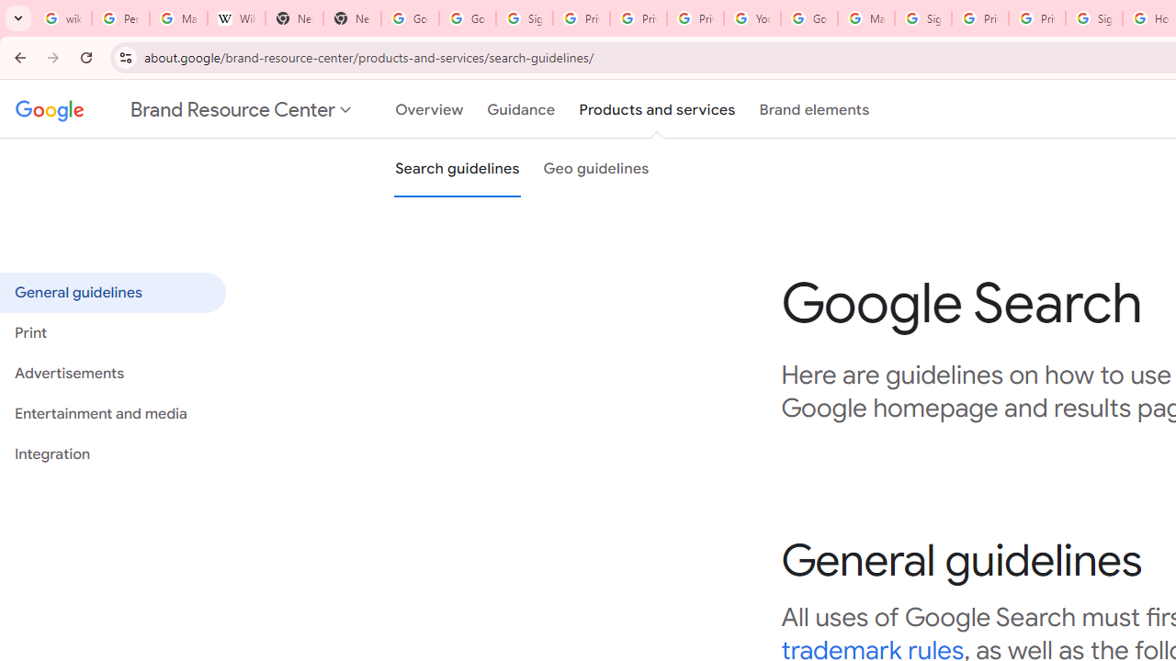  What do you see at coordinates (657, 109) in the screenshot?
I see `Products and services` at bounding box center [657, 109].